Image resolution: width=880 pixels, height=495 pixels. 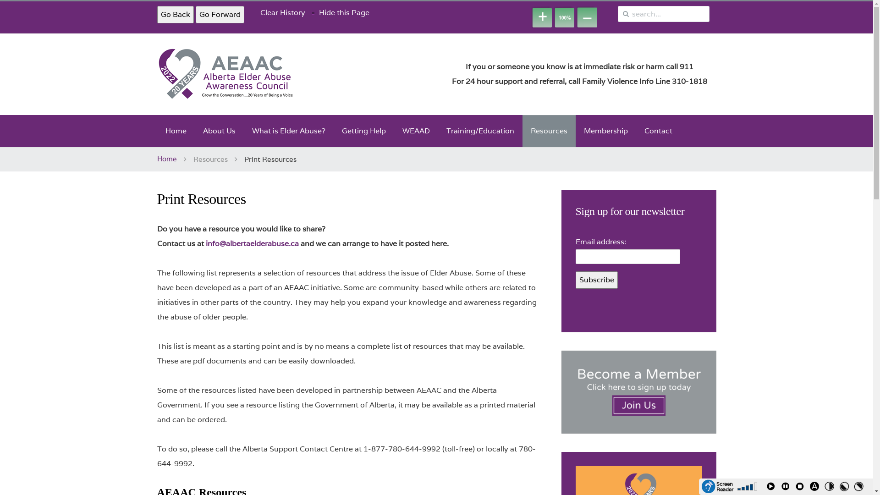 What do you see at coordinates (167, 159) in the screenshot?
I see `Home` at bounding box center [167, 159].